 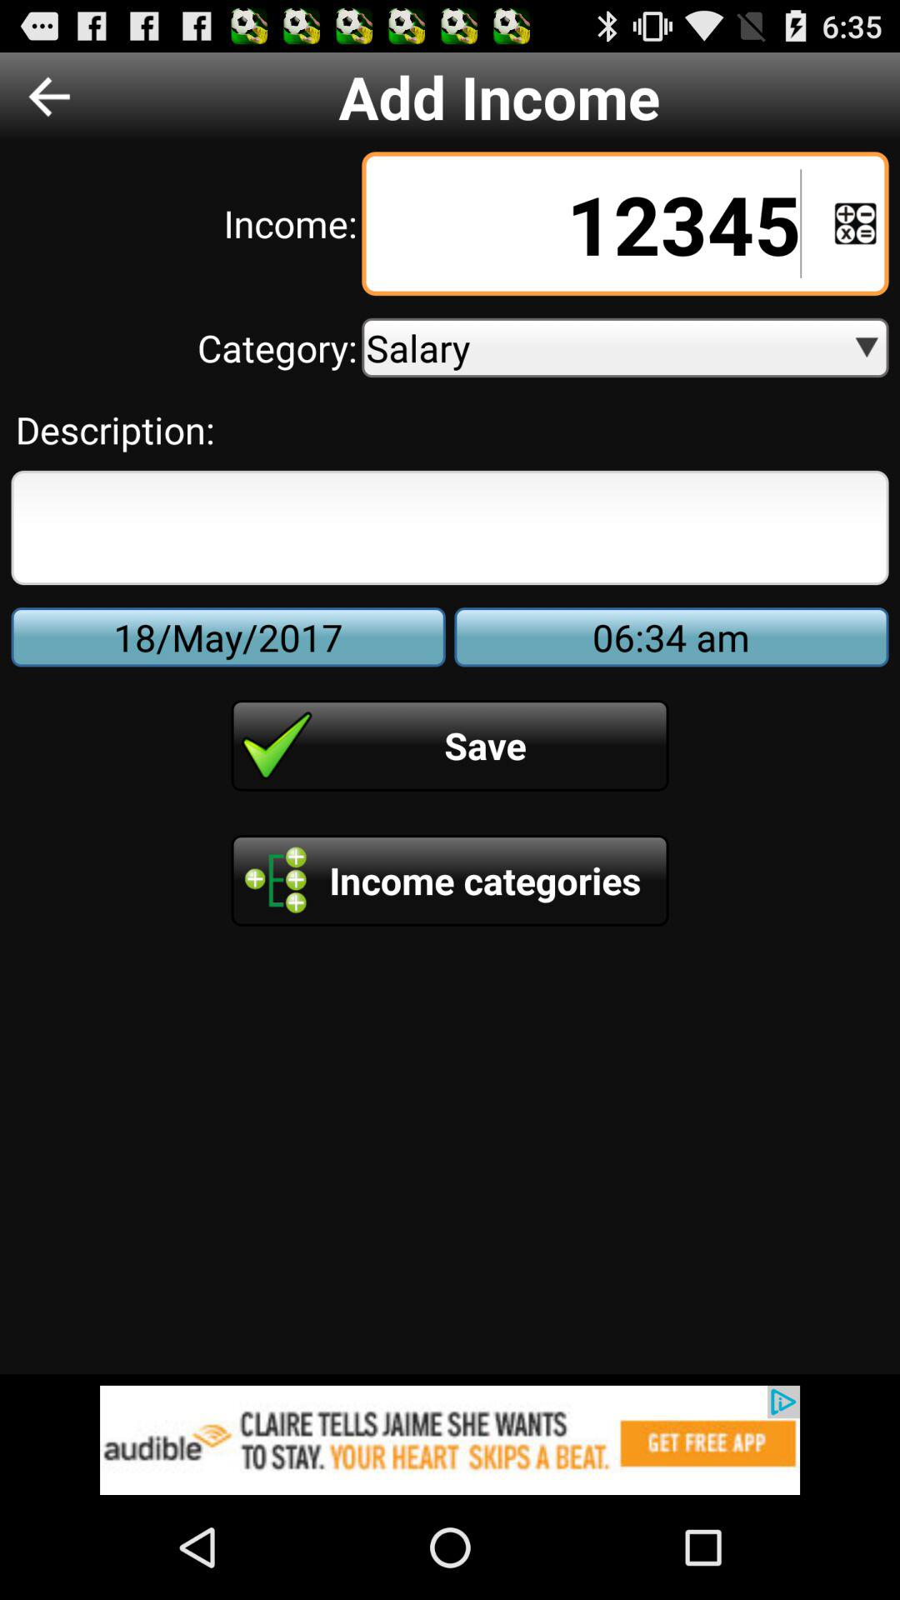 I want to click on toggle autoplay option, so click(x=855, y=223).